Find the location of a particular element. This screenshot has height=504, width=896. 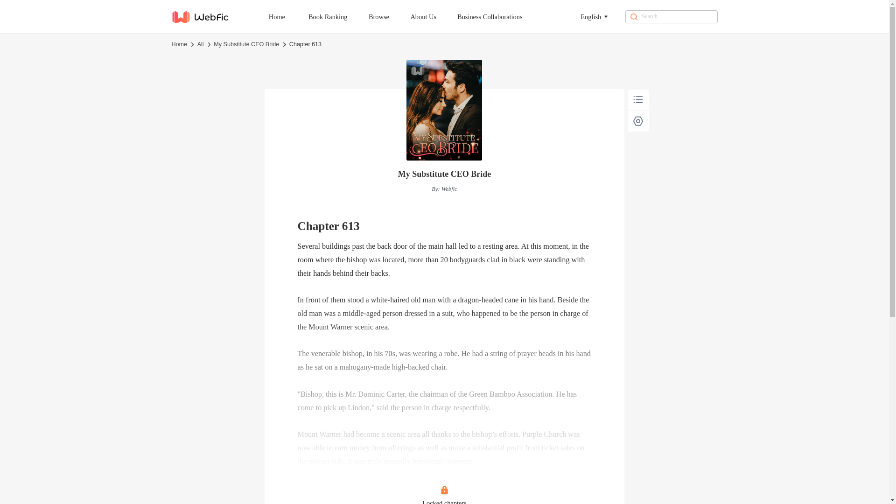

Browse is located at coordinates (389, 17).